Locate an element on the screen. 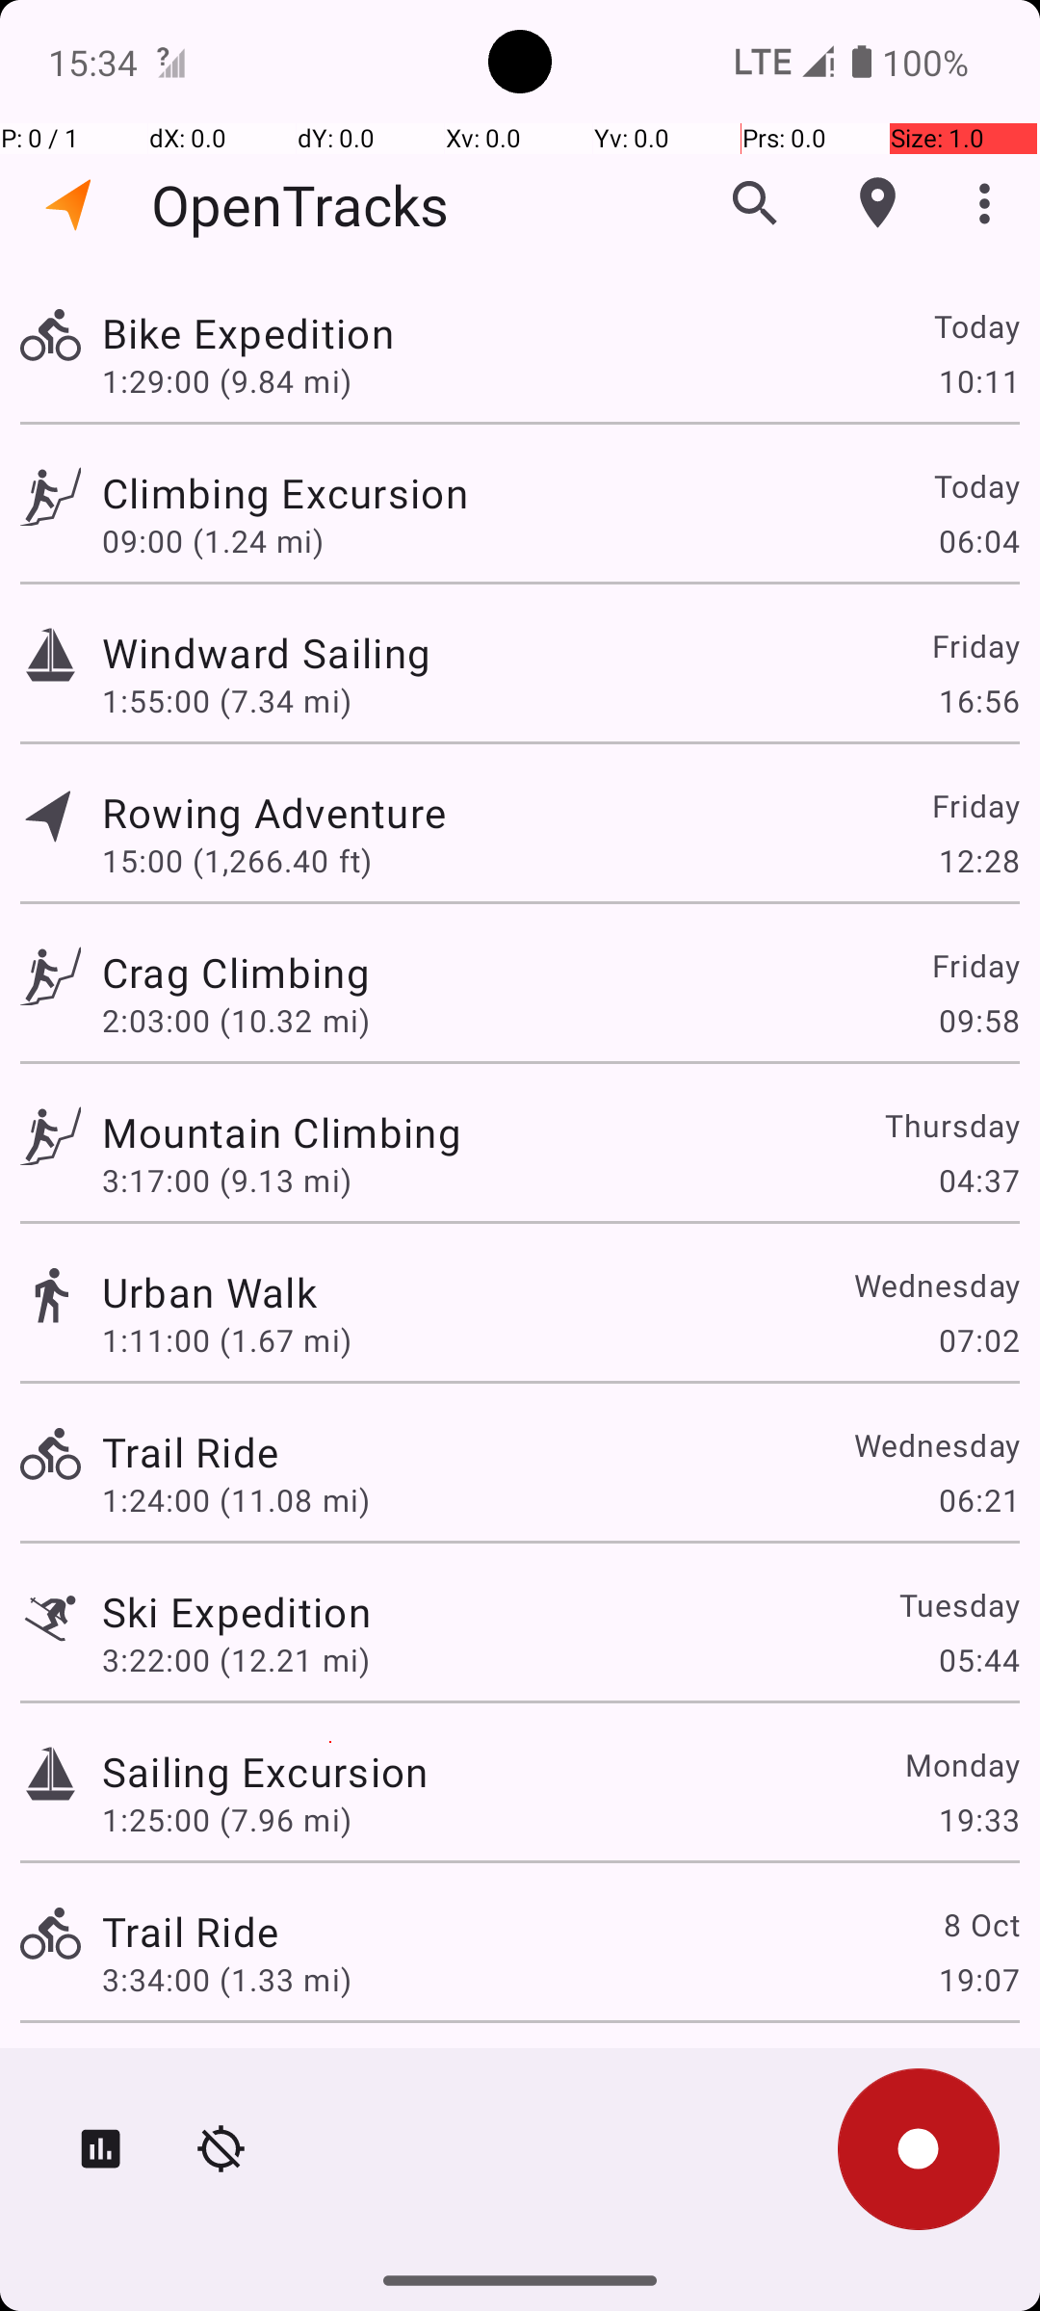 The width and height of the screenshot is (1040, 2311). Bike Expedition is located at coordinates (248, 333).